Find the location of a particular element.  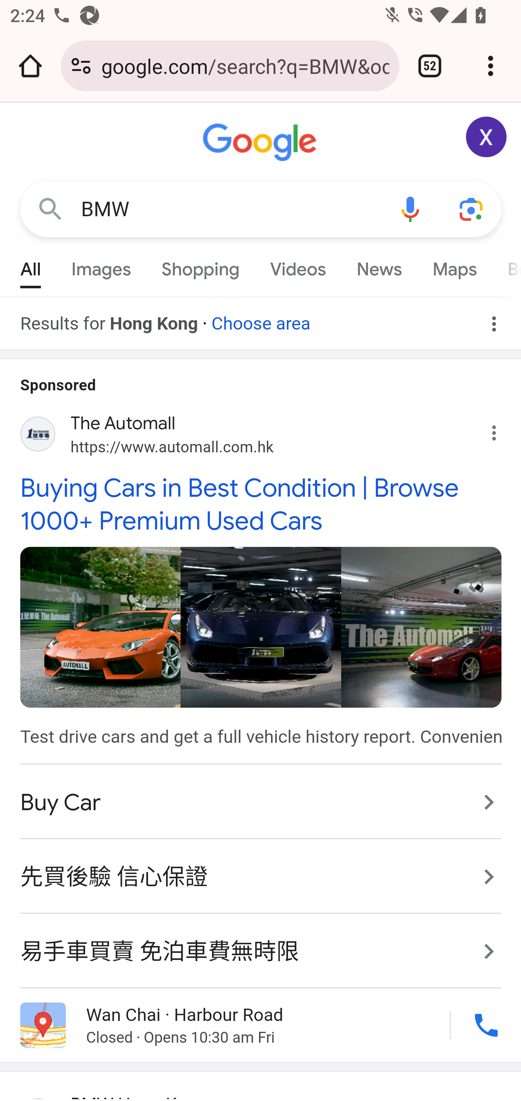

Image from automall.com.hk is located at coordinates (260, 627).